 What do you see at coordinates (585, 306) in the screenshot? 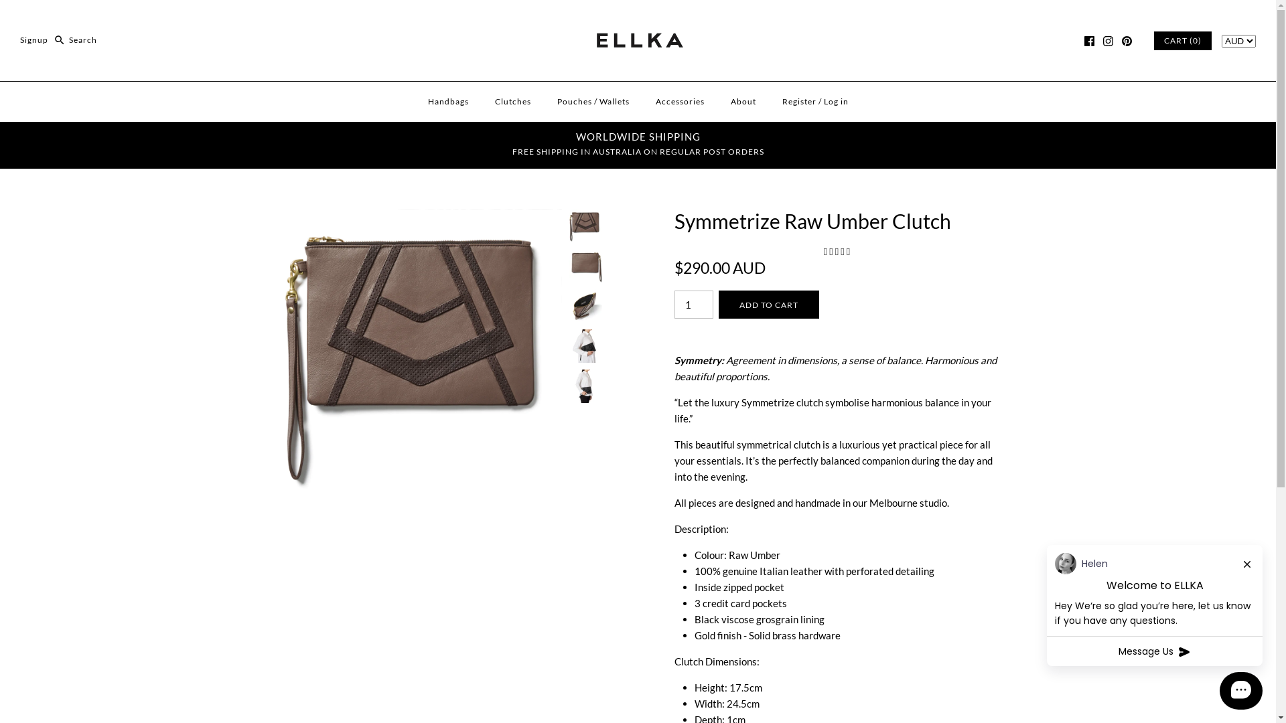
I see `Symmetrize Raw Umber Clutch` at bounding box center [585, 306].